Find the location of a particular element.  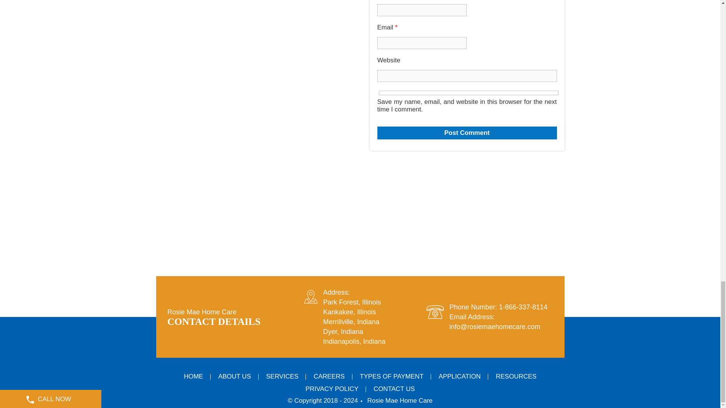

HOME is located at coordinates (193, 376).